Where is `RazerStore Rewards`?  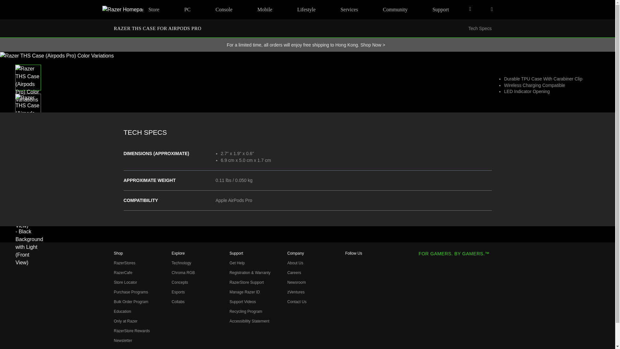 RazerStore Rewards is located at coordinates (131, 331).